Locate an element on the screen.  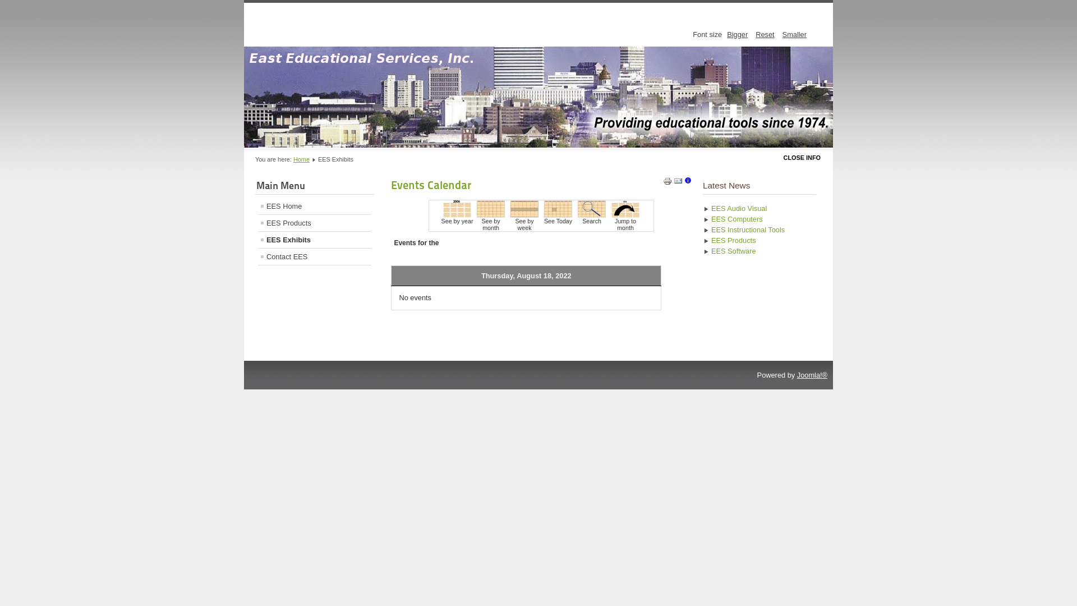
EES Instructional Tools is located at coordinates (760, 230).